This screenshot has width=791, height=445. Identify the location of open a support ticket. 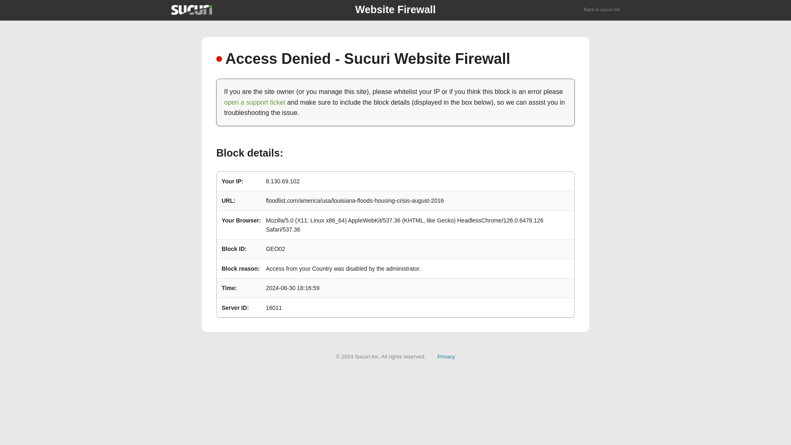
(255, 102).